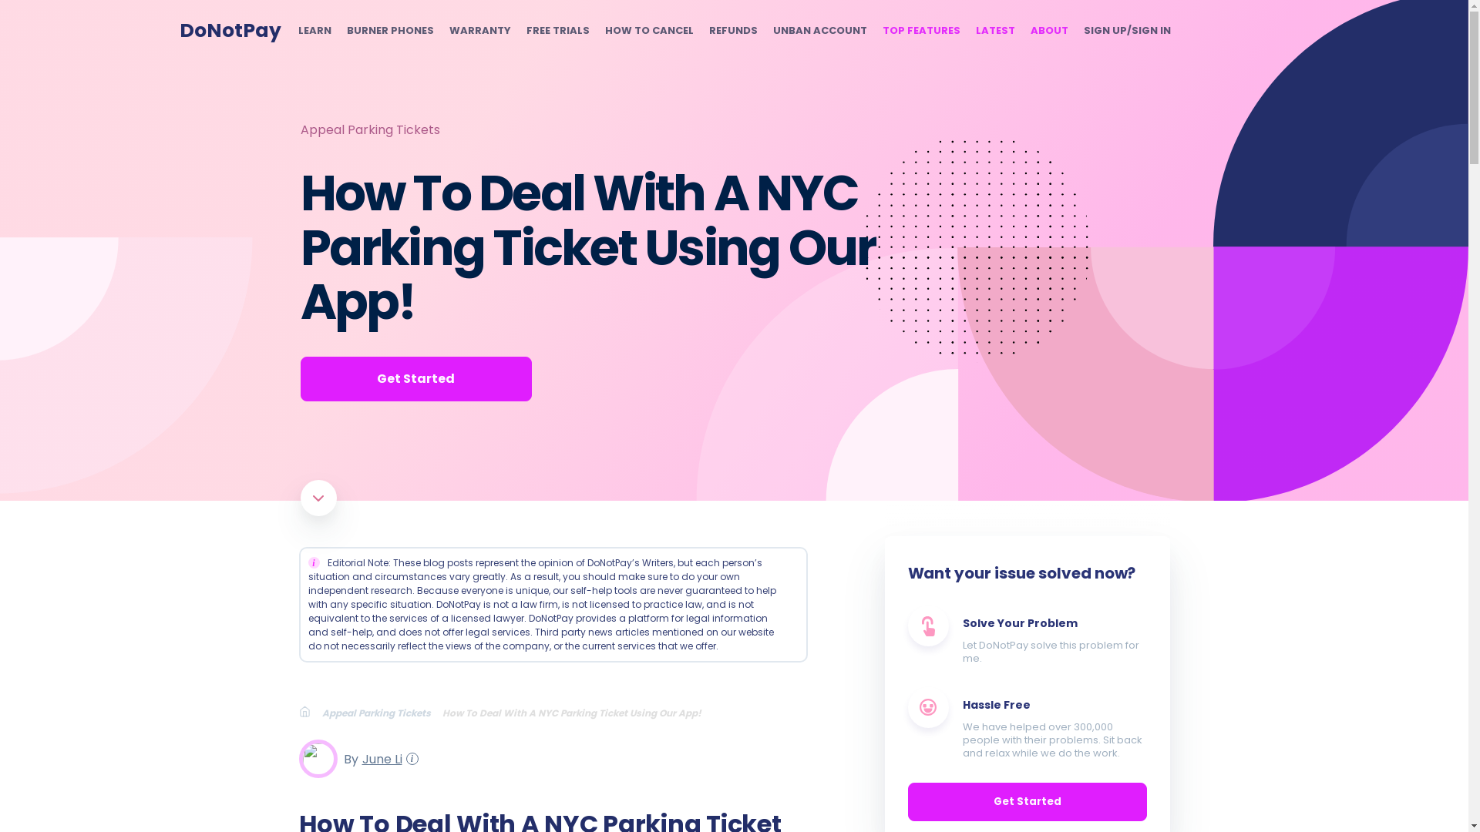  I want to click on TOP FEATURES, so click(920, 31).